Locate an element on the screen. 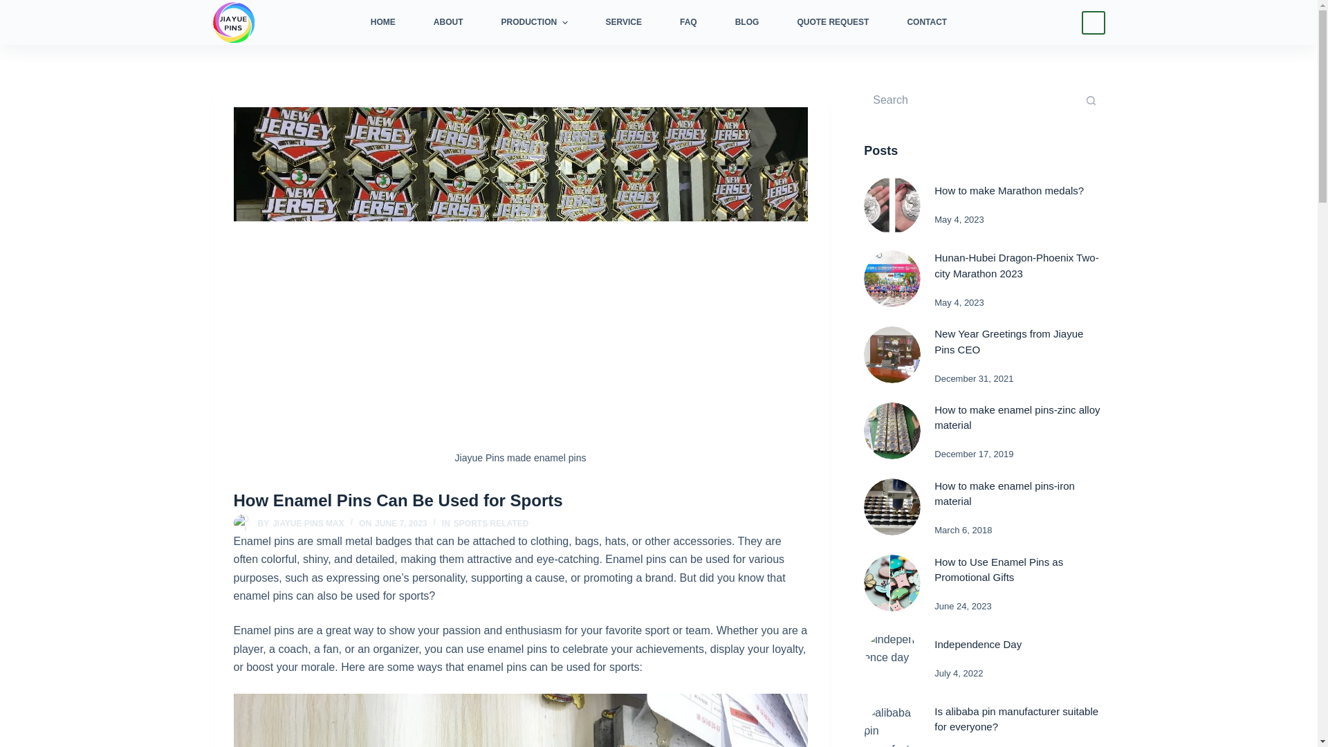 The image size is (1328, 747). CONTACT is located at coordinates (917, 22).